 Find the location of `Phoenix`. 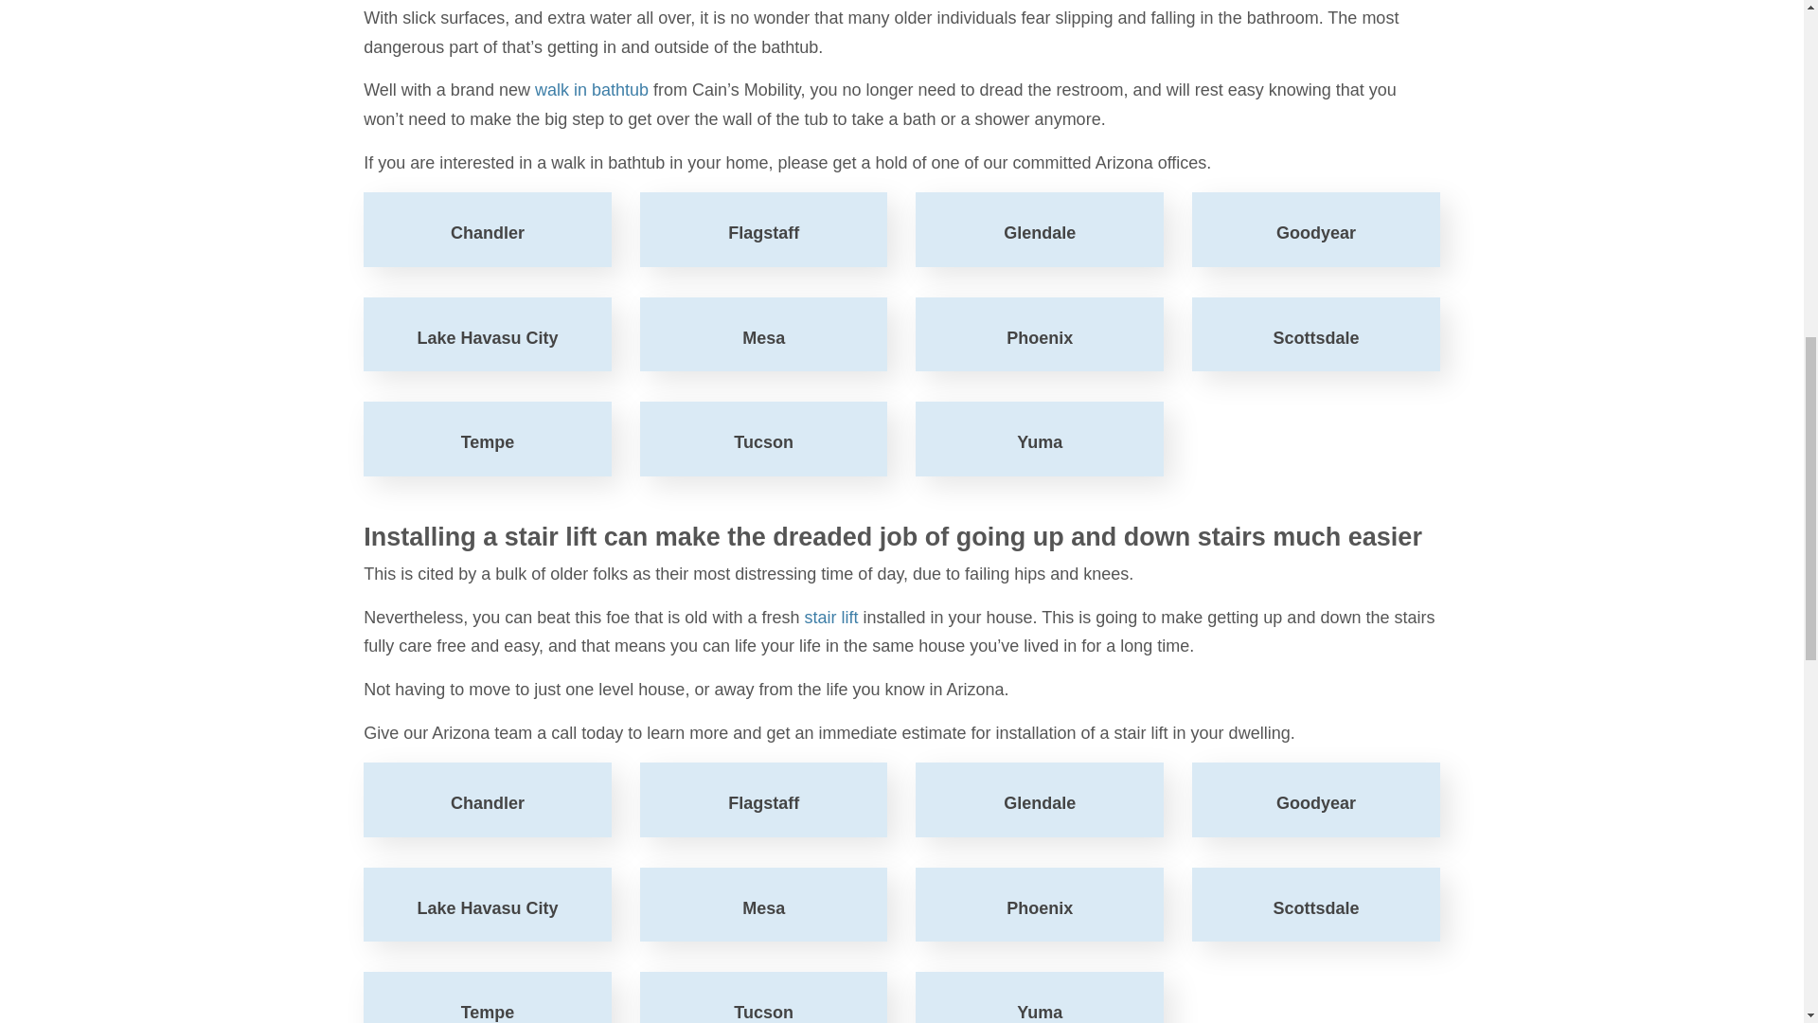

Phoenix is located at coordinates (1040, 335).